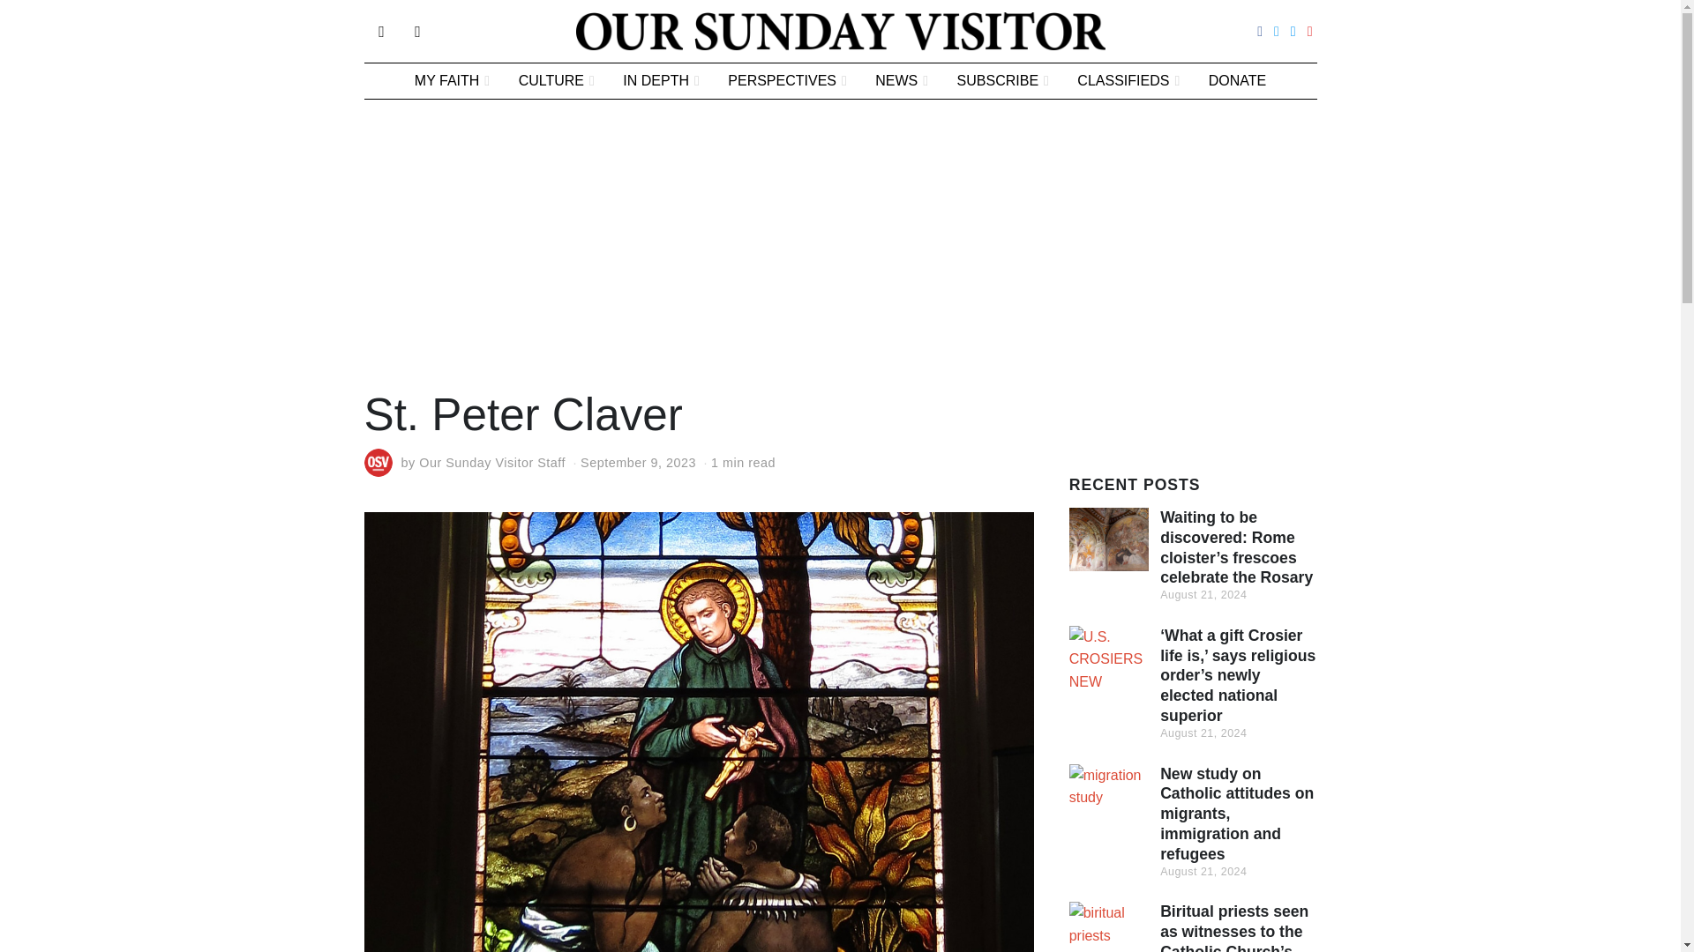  Describe the element at coordinates (660, 81) in the screenshot. I see `IN DEPTH` at that location.